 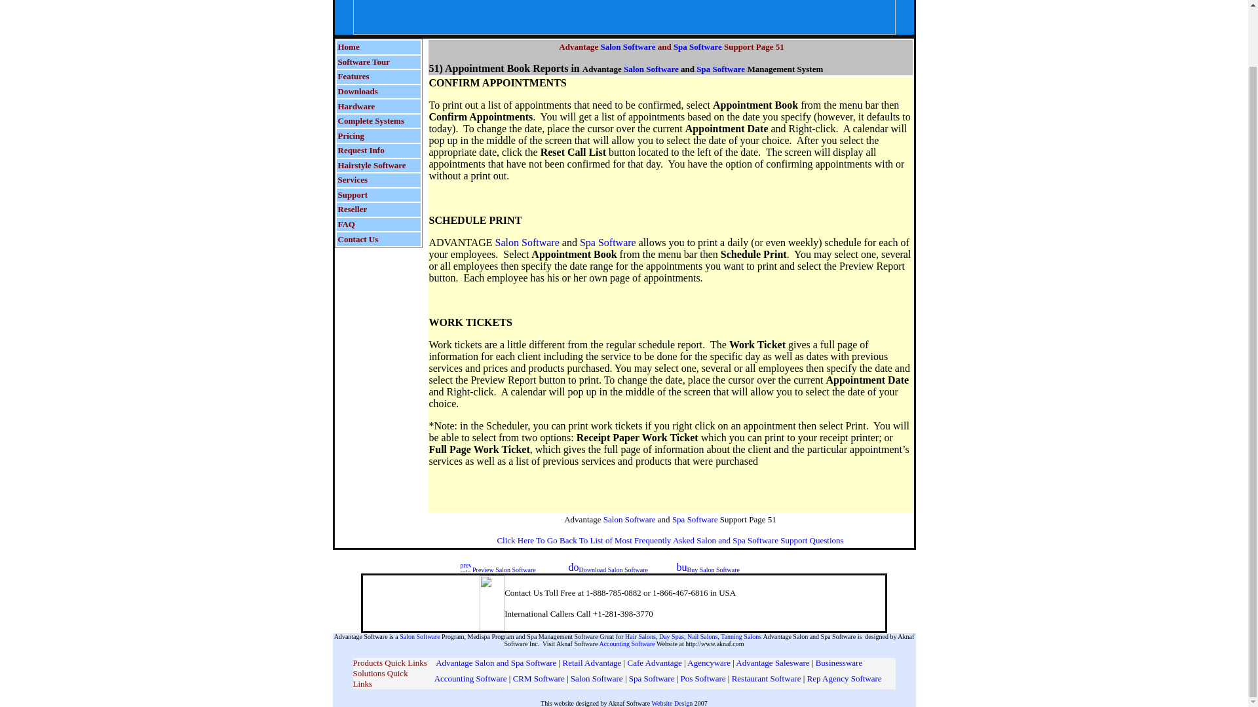 I want to click on Accounting software, so click(x=470, y=678).